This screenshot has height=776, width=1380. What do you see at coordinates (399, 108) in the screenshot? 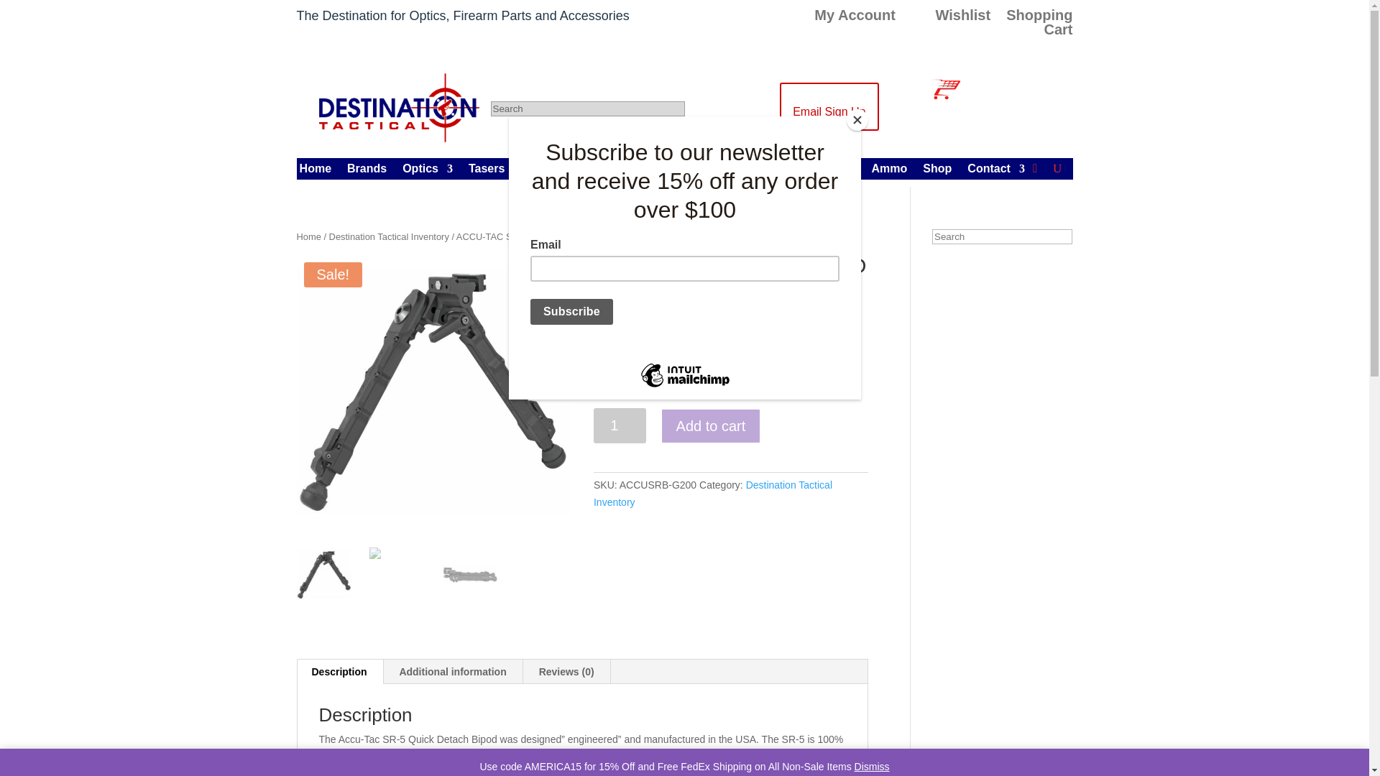
I see `Destination Tactical Logo` at bounding box center [399, 108].